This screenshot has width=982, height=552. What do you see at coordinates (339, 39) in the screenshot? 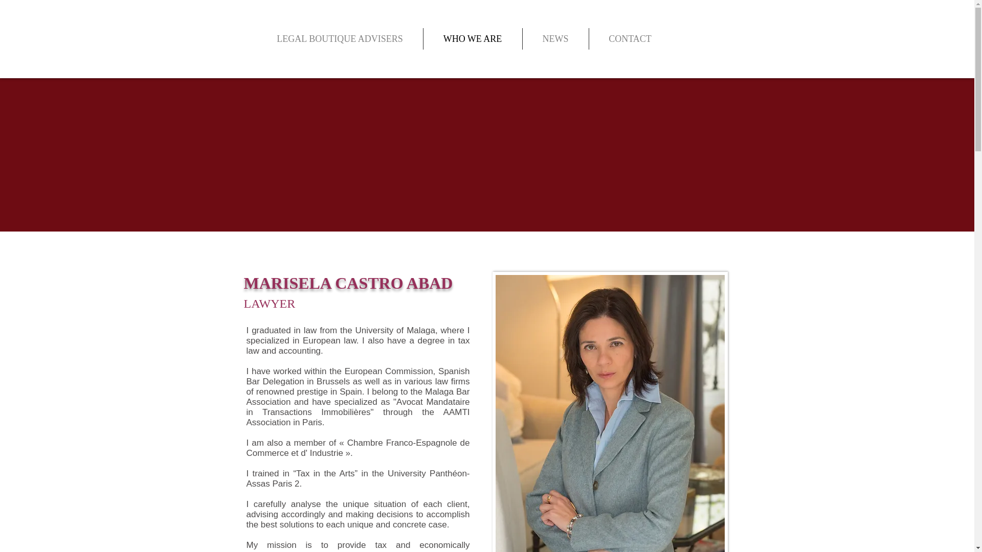
I see `LEGAL BOUTIQUE ADVISERS` at bounding box center [339, 39].